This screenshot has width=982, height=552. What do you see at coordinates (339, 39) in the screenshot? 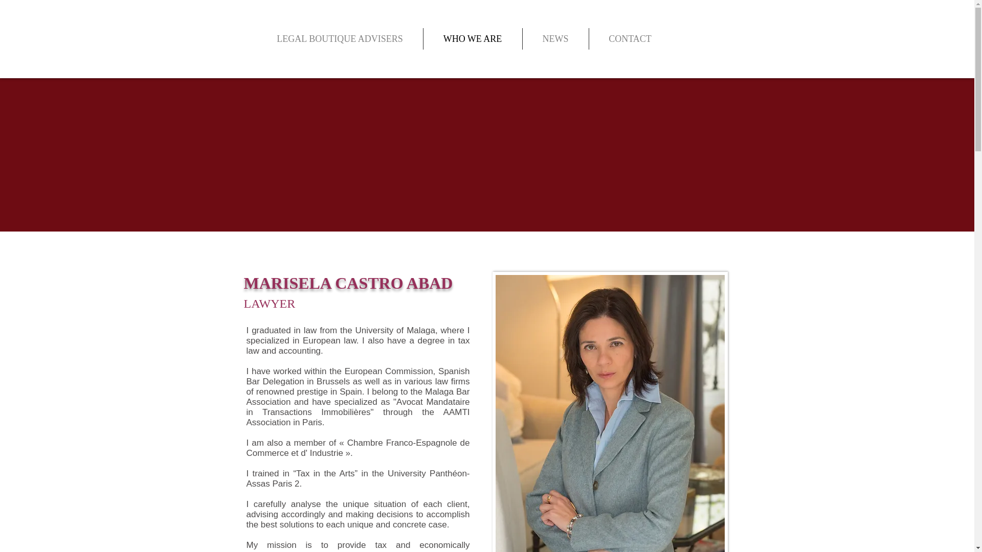
I see `LEGAL BOUTIQUE ADVISERS` at bounding box center [339, 39].